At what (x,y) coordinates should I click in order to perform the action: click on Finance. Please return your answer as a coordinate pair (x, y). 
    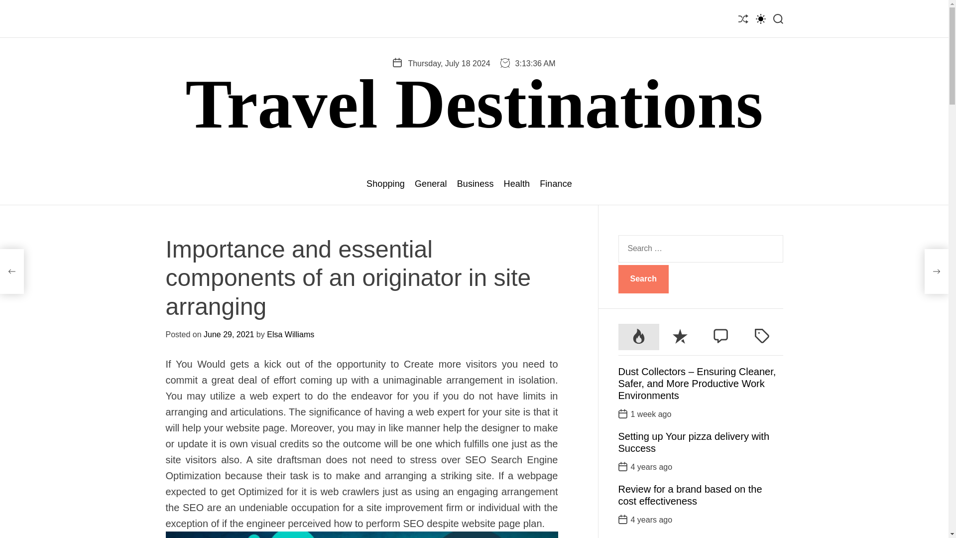
    Looking at the image, I should click on (556, 184).